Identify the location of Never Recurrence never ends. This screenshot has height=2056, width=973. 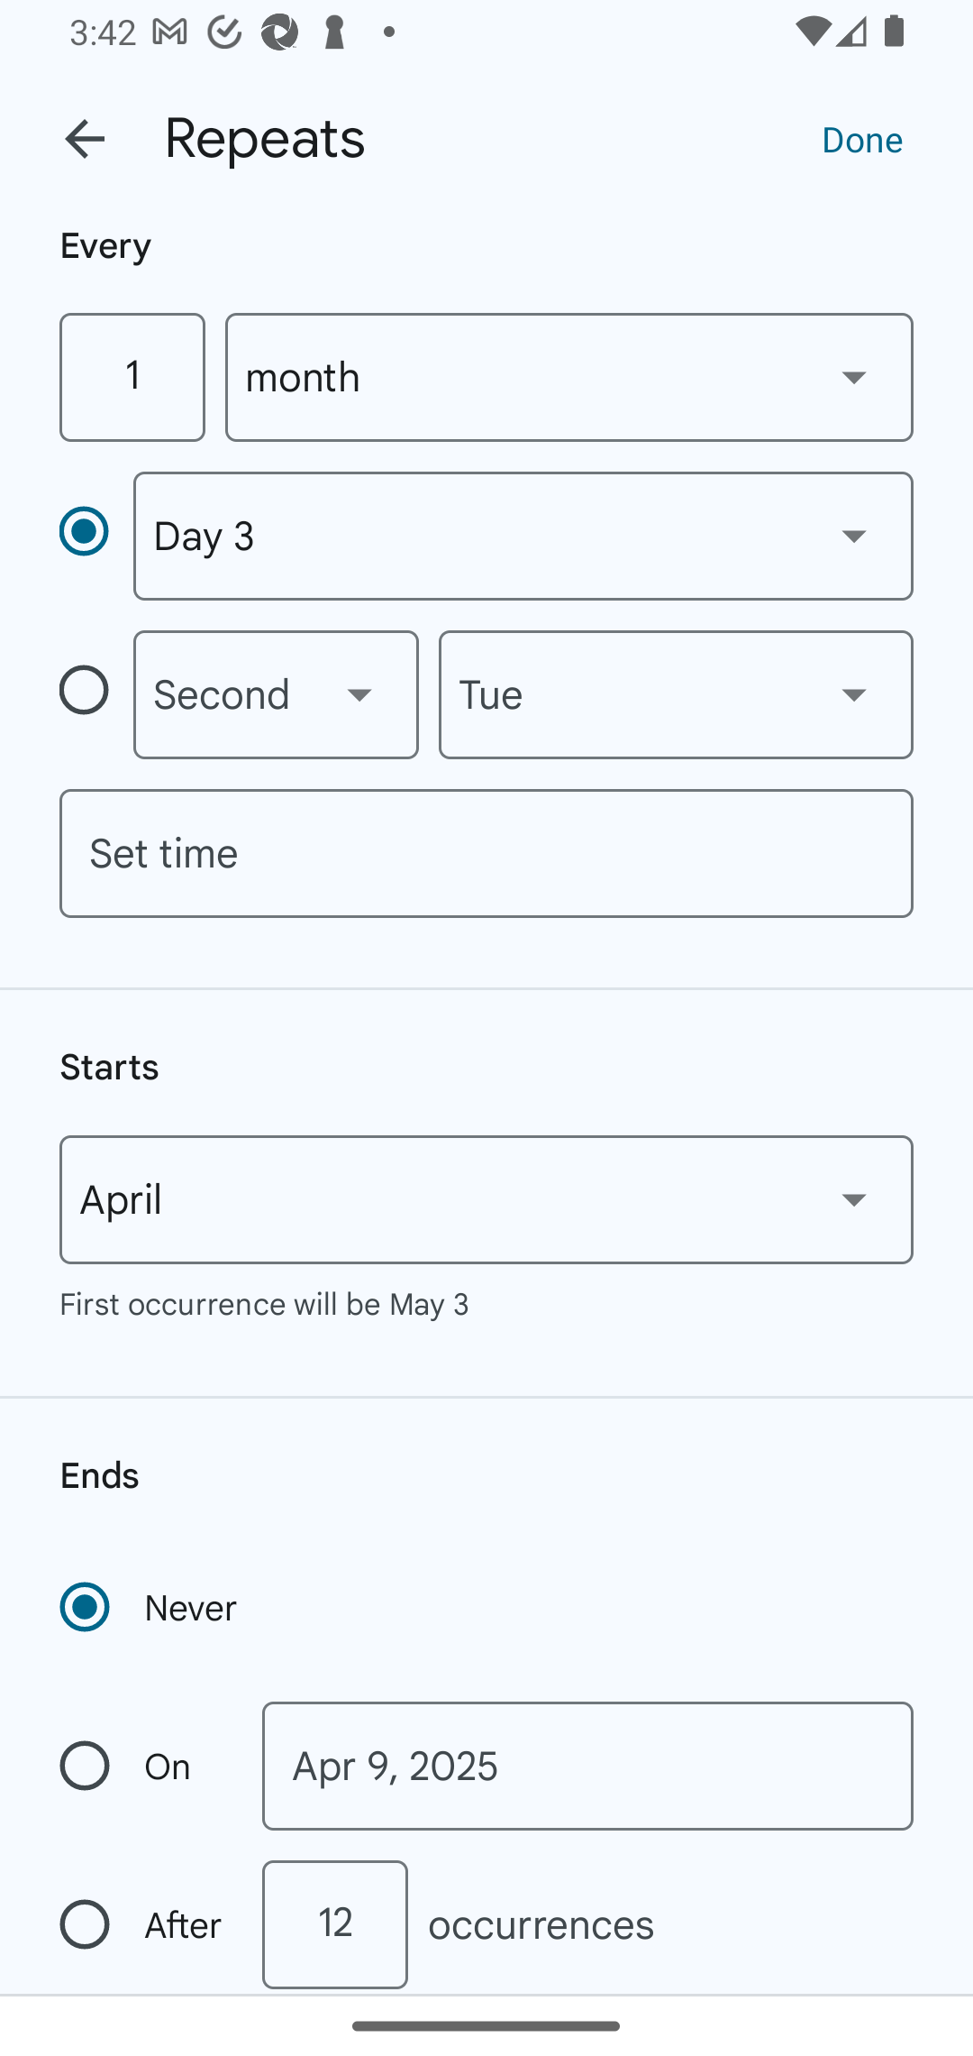
(150, 1607).